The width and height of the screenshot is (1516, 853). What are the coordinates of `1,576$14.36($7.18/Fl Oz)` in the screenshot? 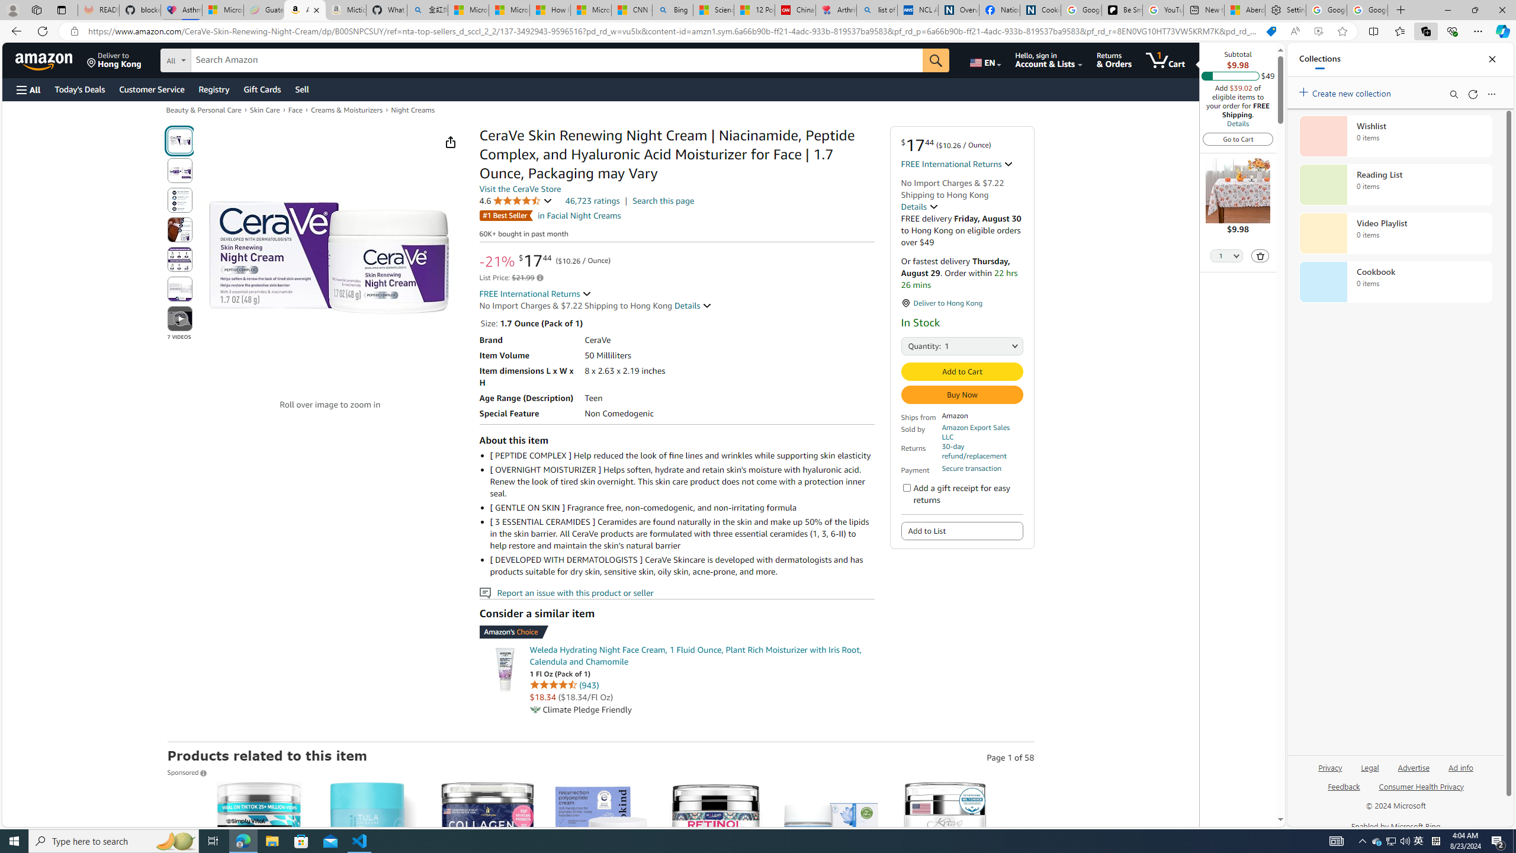 It's located at (830, 893).